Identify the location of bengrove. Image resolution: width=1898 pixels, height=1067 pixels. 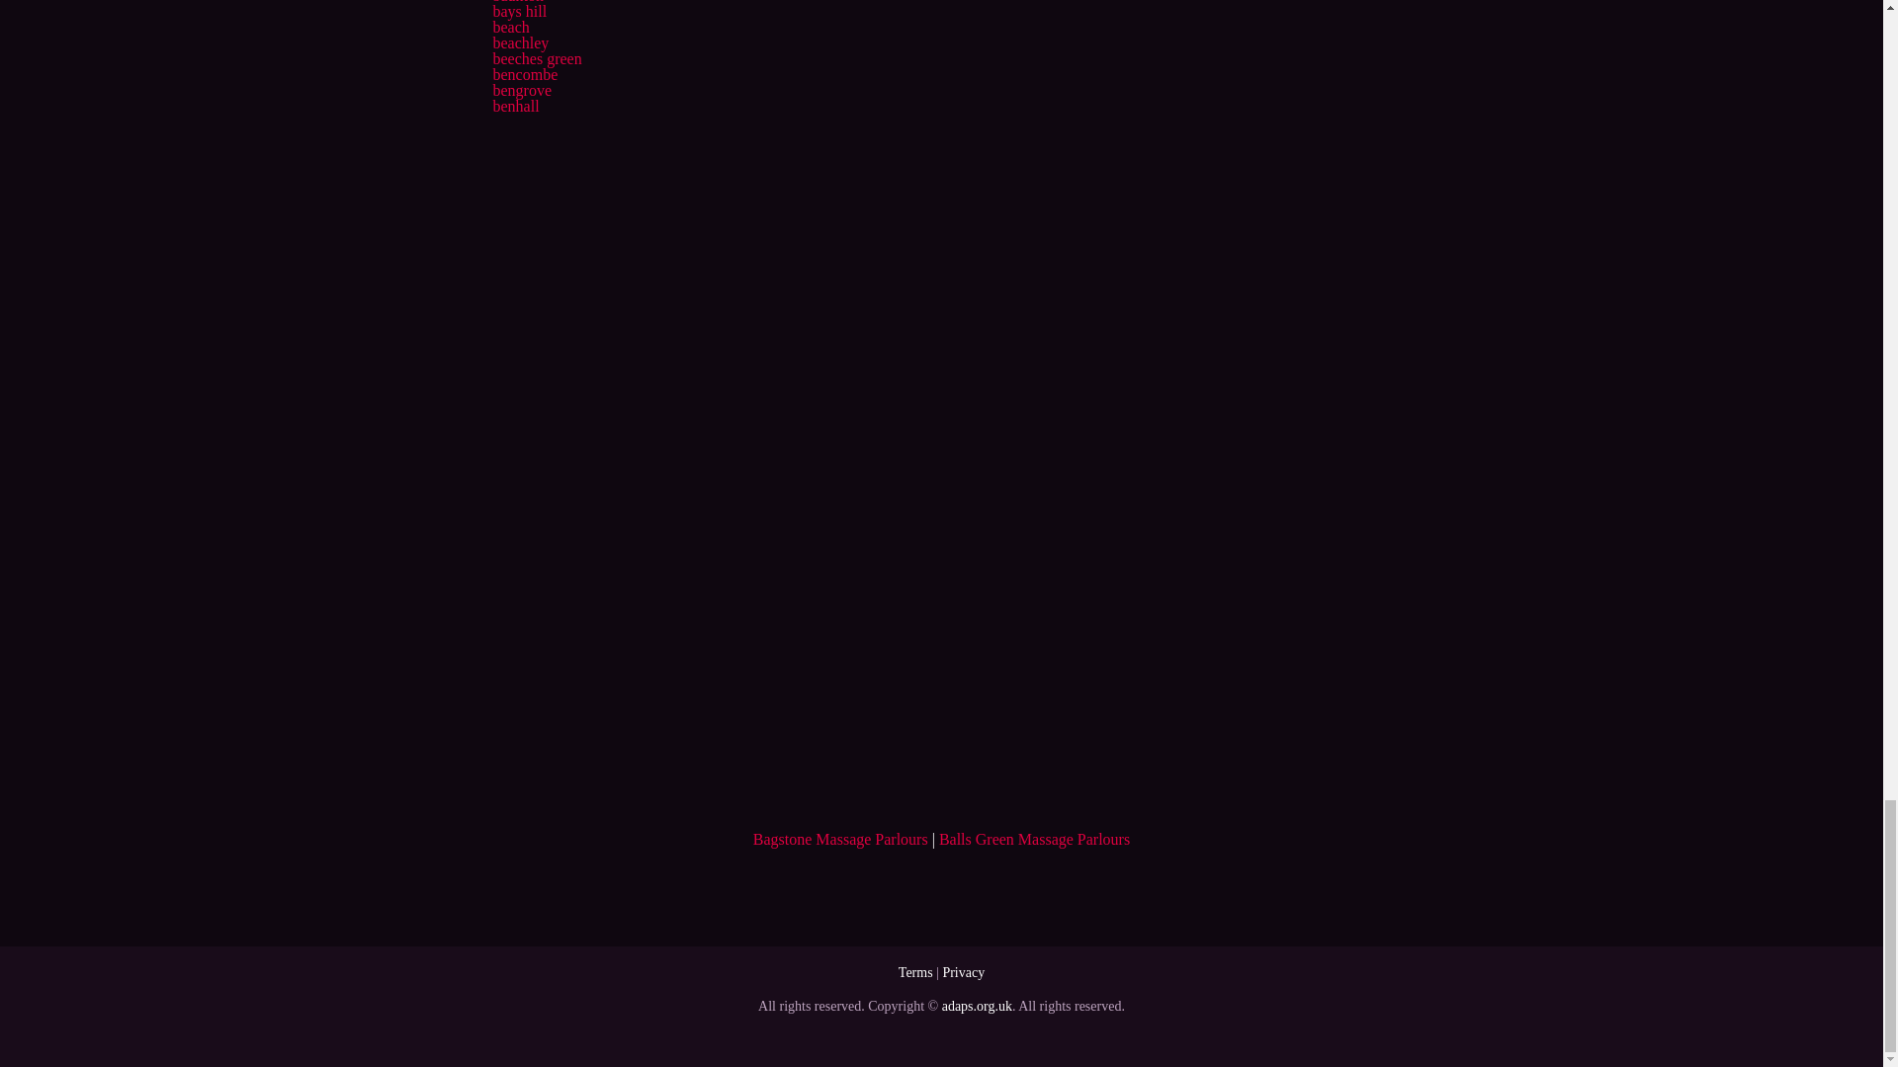
(522, 91).